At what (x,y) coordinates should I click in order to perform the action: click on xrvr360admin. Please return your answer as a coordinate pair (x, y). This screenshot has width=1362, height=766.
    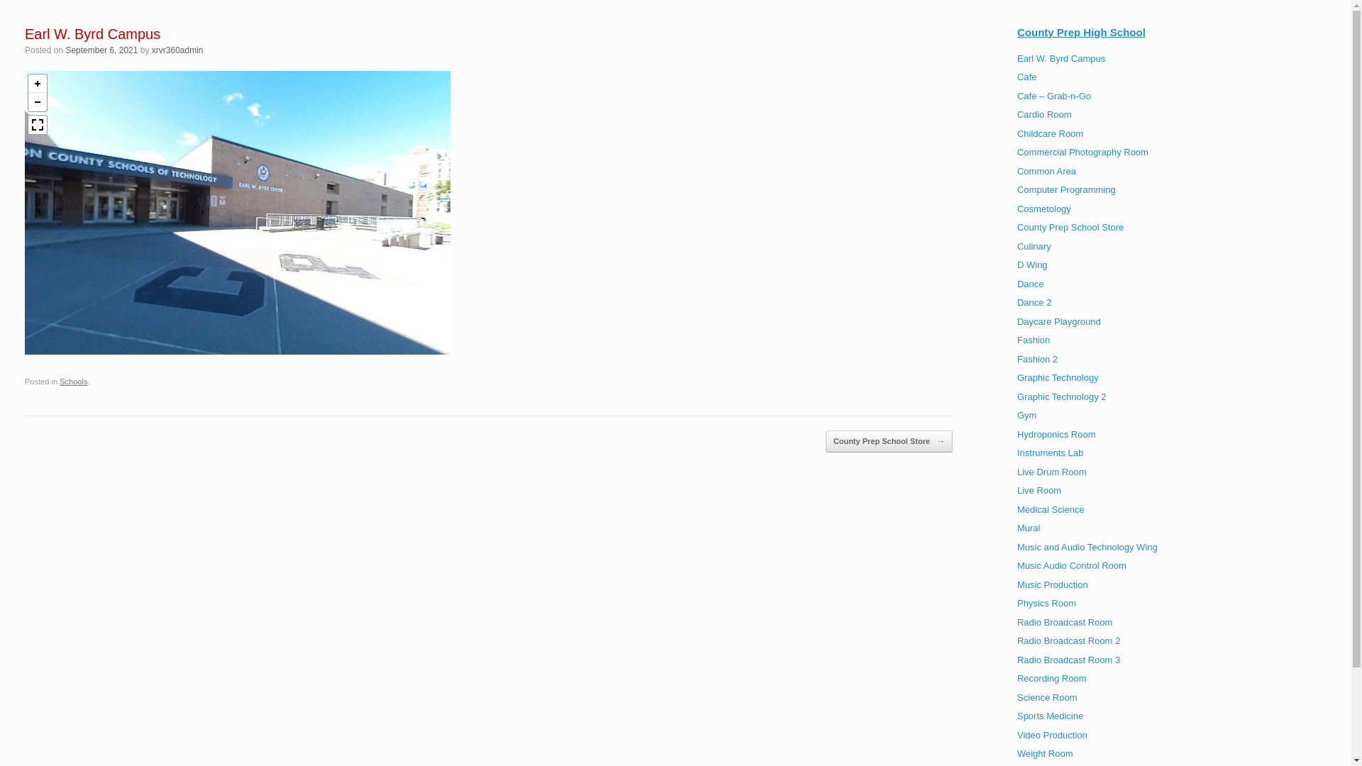
    Looking at the image, I should click on (177, 50).